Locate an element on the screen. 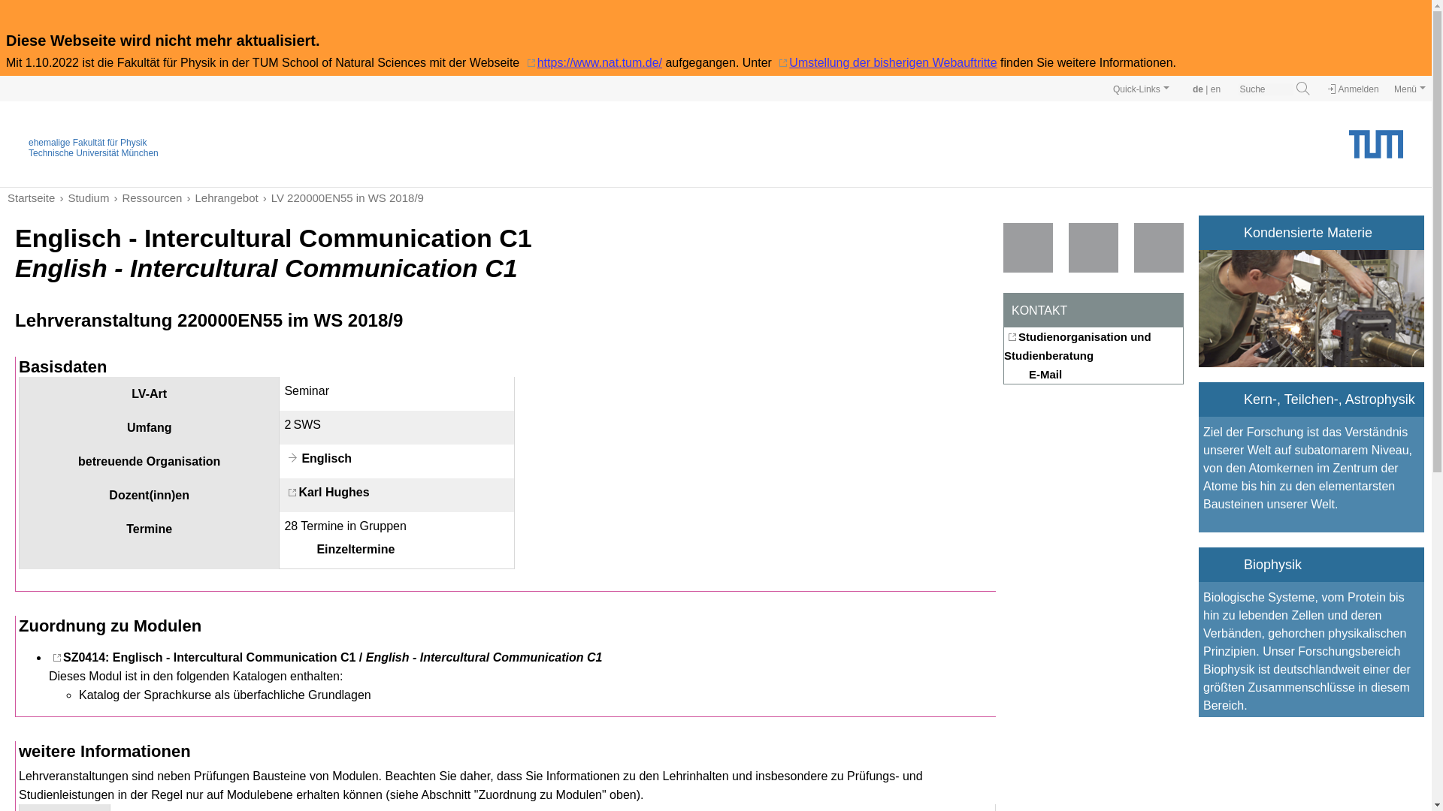  en is located at coordinates (1215, 89).